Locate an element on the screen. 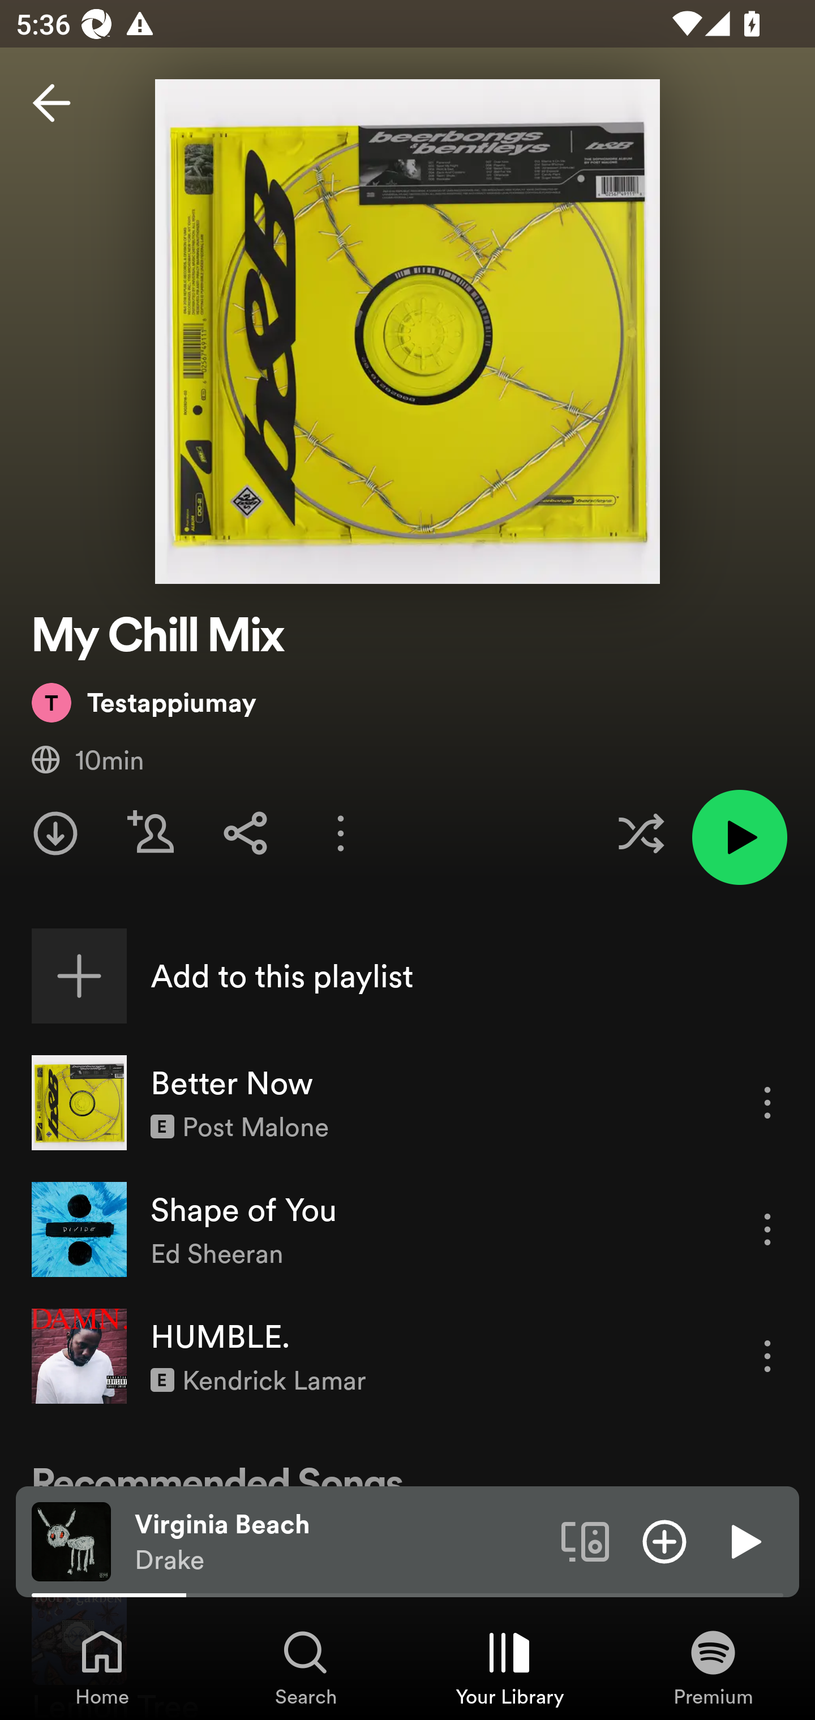 Image resolution: width=815 pixels, height=1720 pixels. Connect to a device. Opens the devices menu is located at coordinates (585, 1541).